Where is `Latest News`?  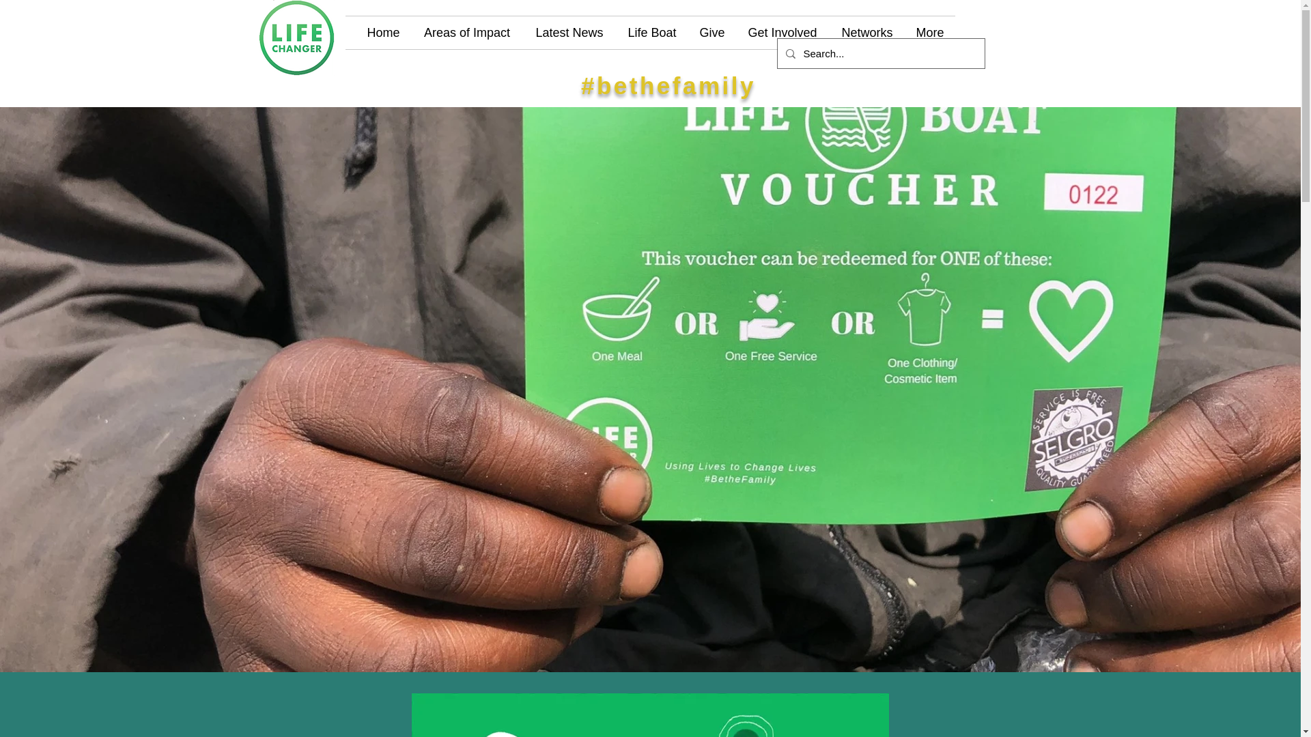 Latest News is located at coordinates (569, 33).